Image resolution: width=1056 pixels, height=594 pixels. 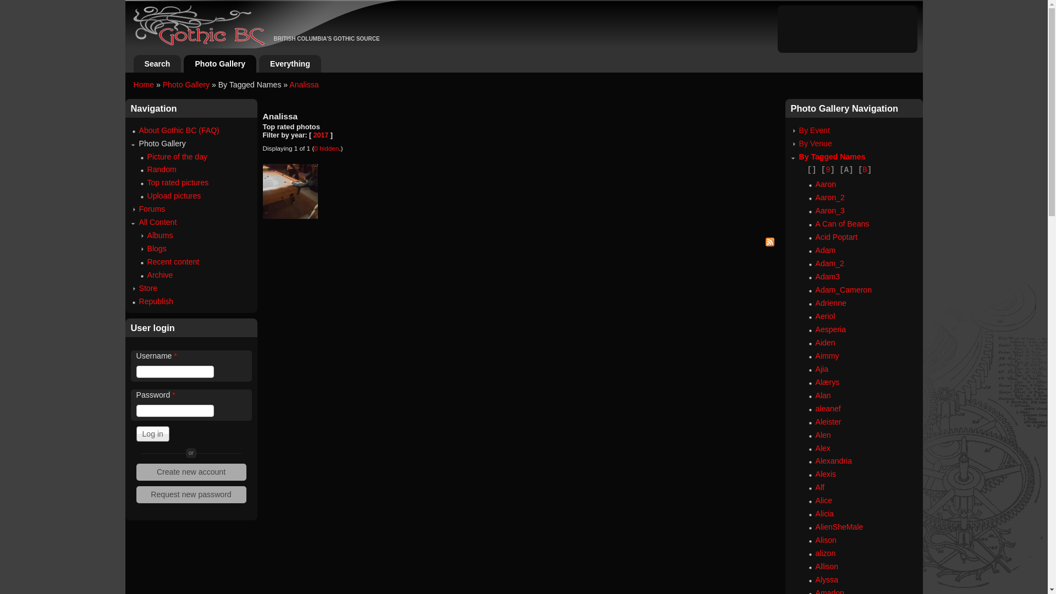 I want to click on All Content, so click(x=157, y=222).